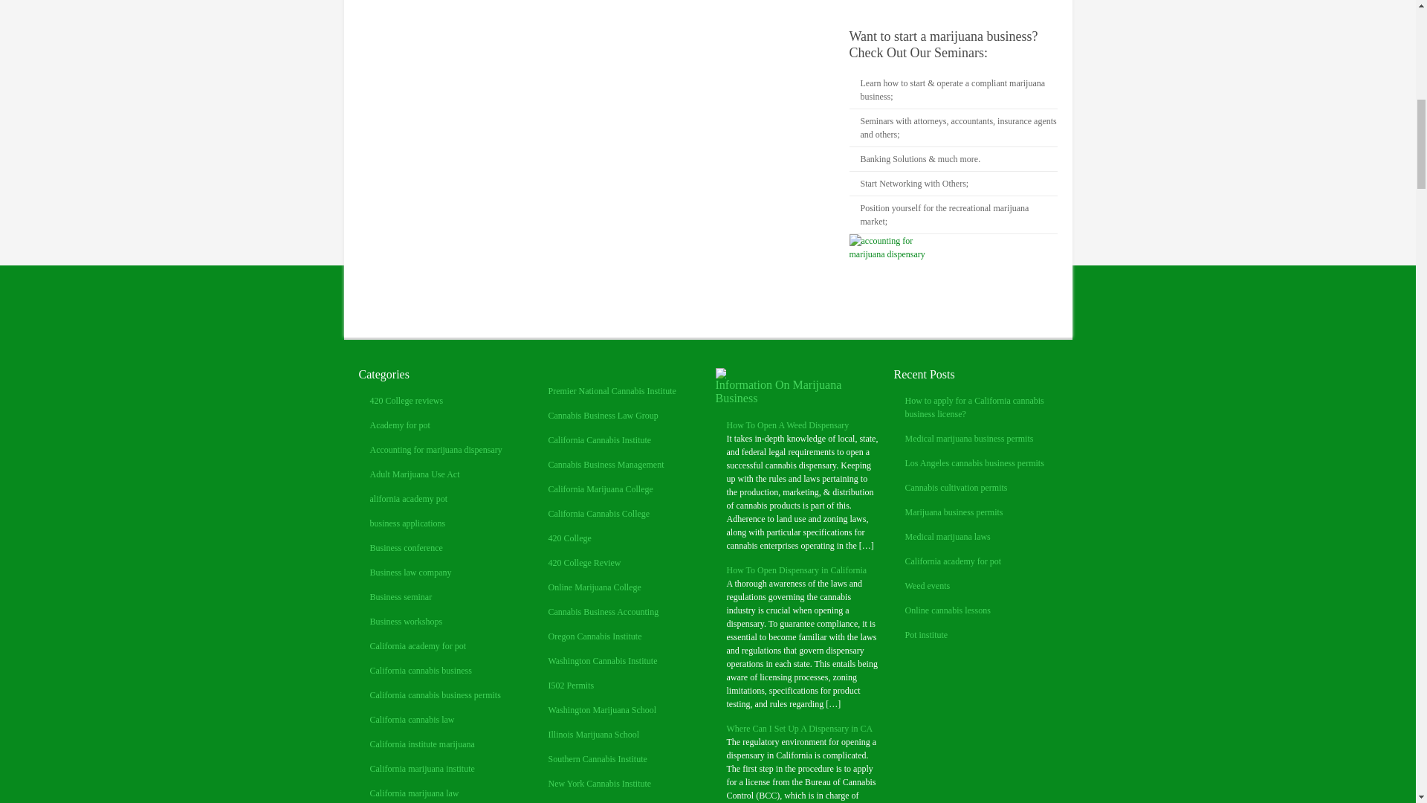 This screenshot has width=1427, height=803. I want to click on alifornia academy pot, so click(409, 499).